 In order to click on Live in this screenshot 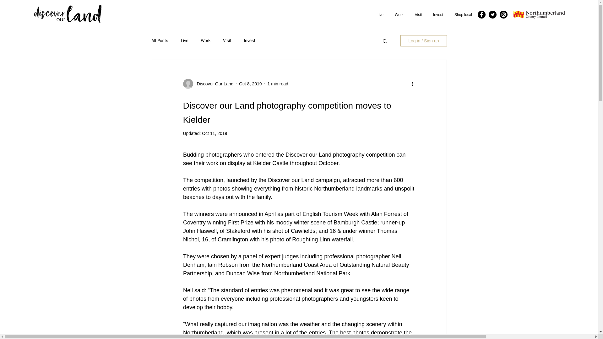, I will do `click(380, 14)`.